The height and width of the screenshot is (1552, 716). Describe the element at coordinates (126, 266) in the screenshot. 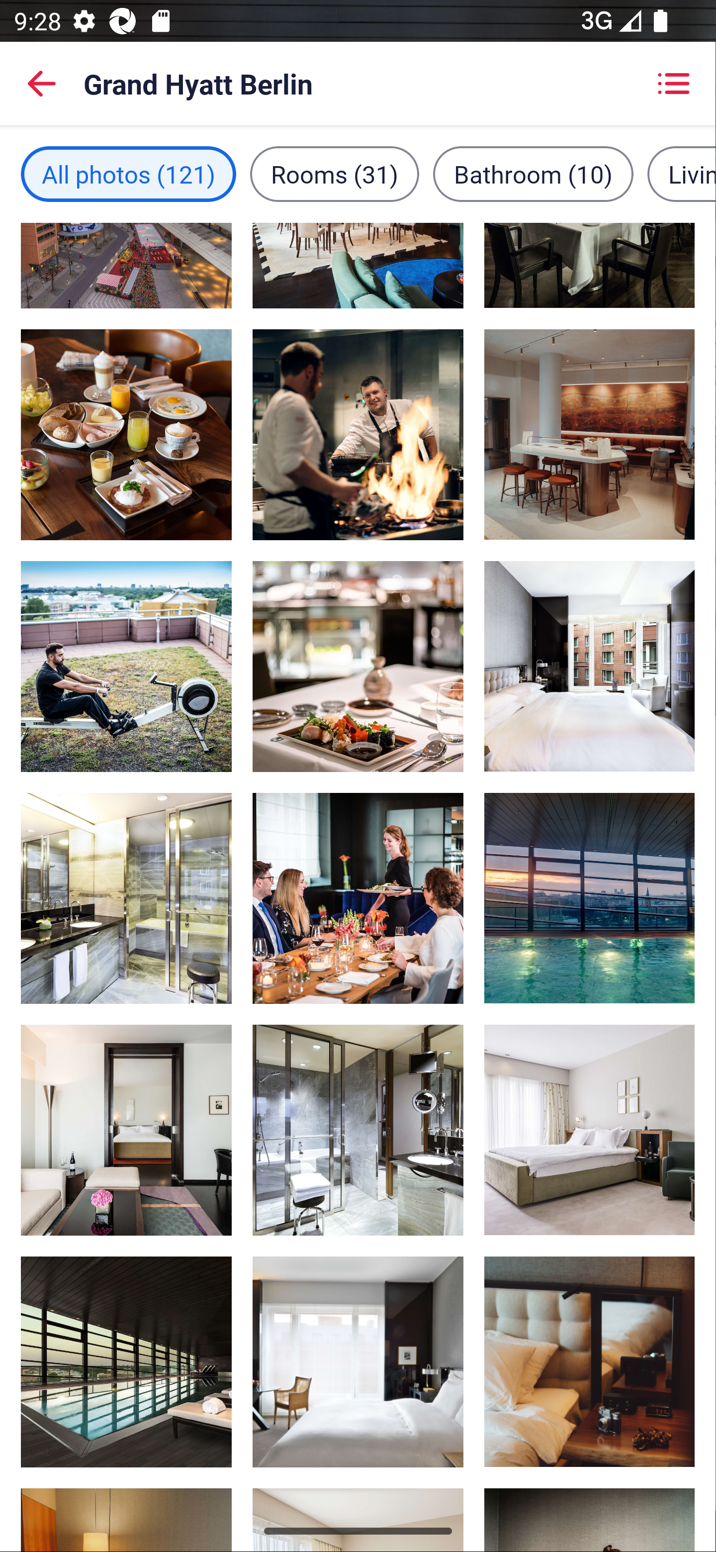

I see `Exterior, image` at that location.